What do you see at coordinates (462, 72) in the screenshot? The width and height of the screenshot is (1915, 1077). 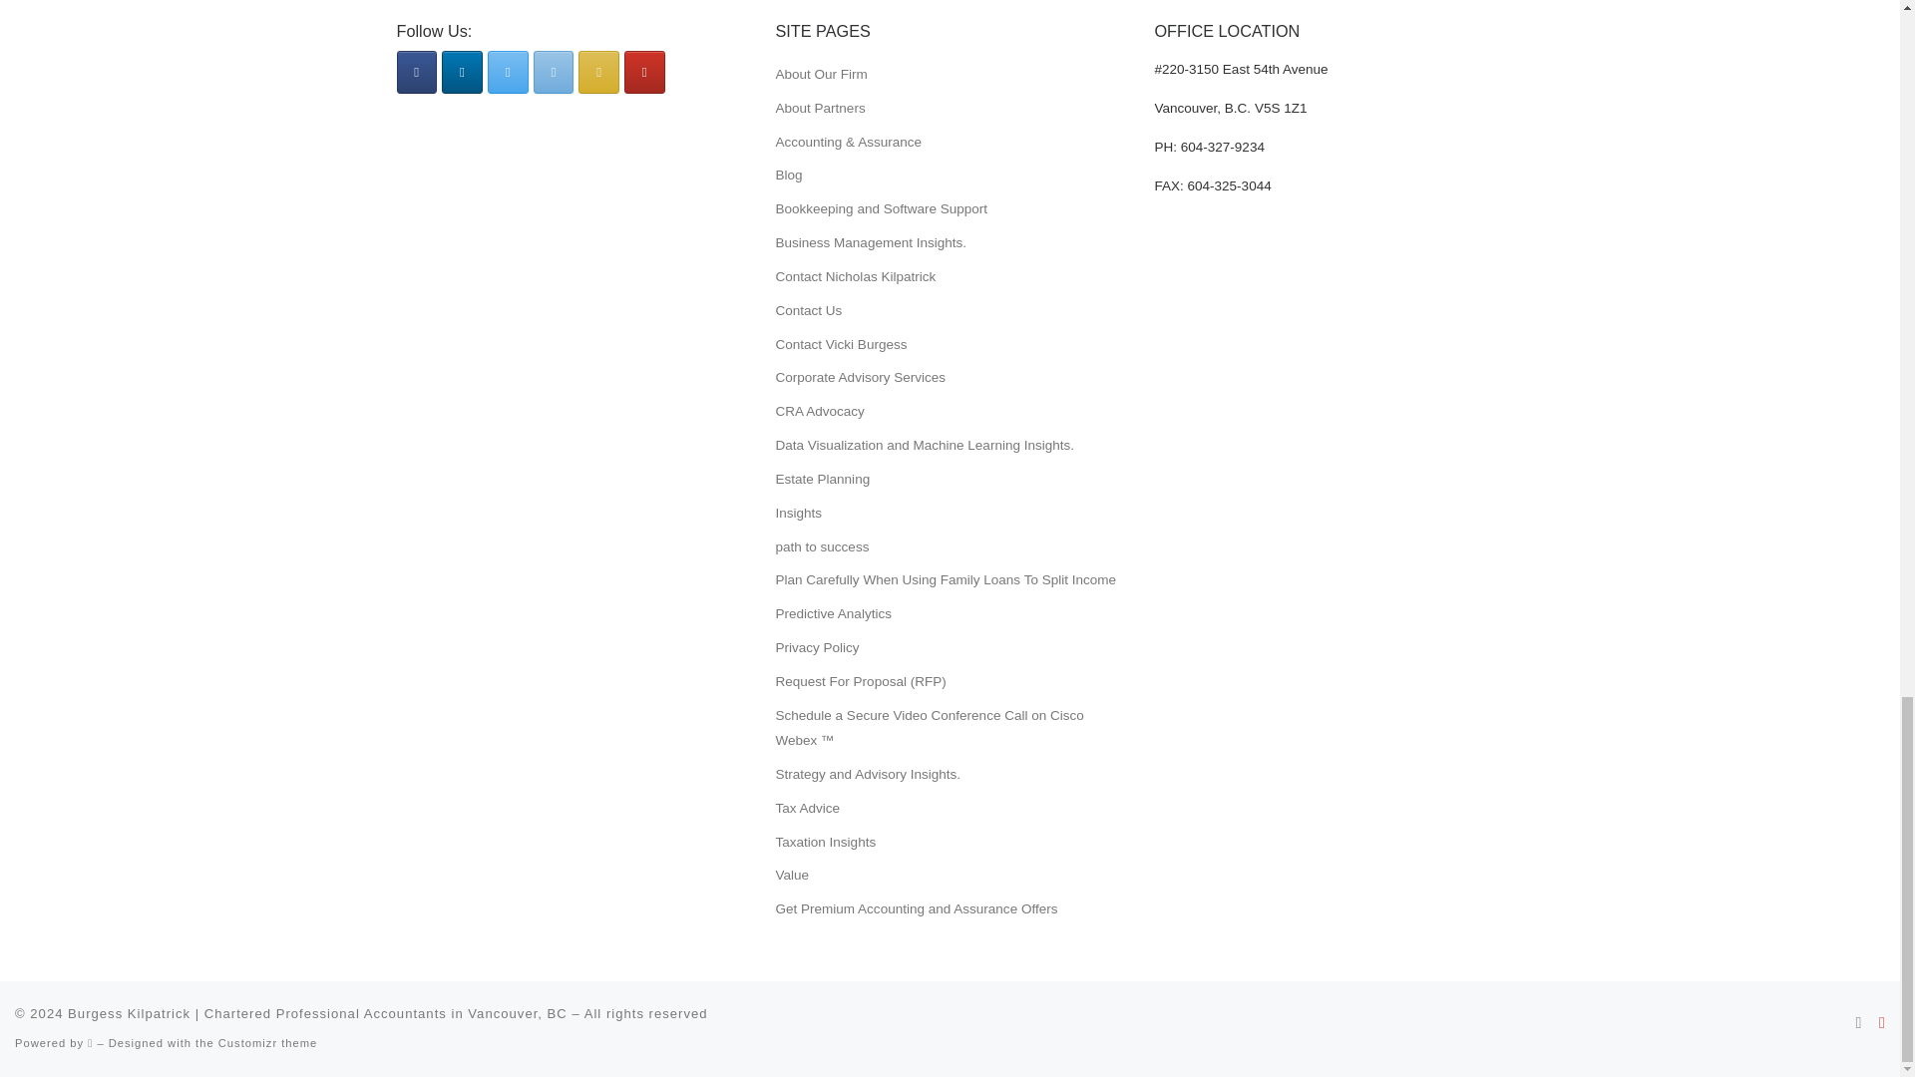 I see `LinkedIn` at bounding box center [462, 72].